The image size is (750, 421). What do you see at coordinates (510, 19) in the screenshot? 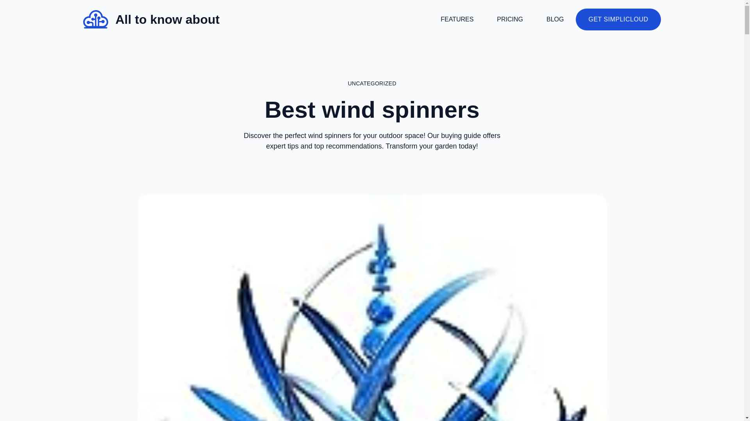
I see `PRICING` at bounding box center [510, 19].